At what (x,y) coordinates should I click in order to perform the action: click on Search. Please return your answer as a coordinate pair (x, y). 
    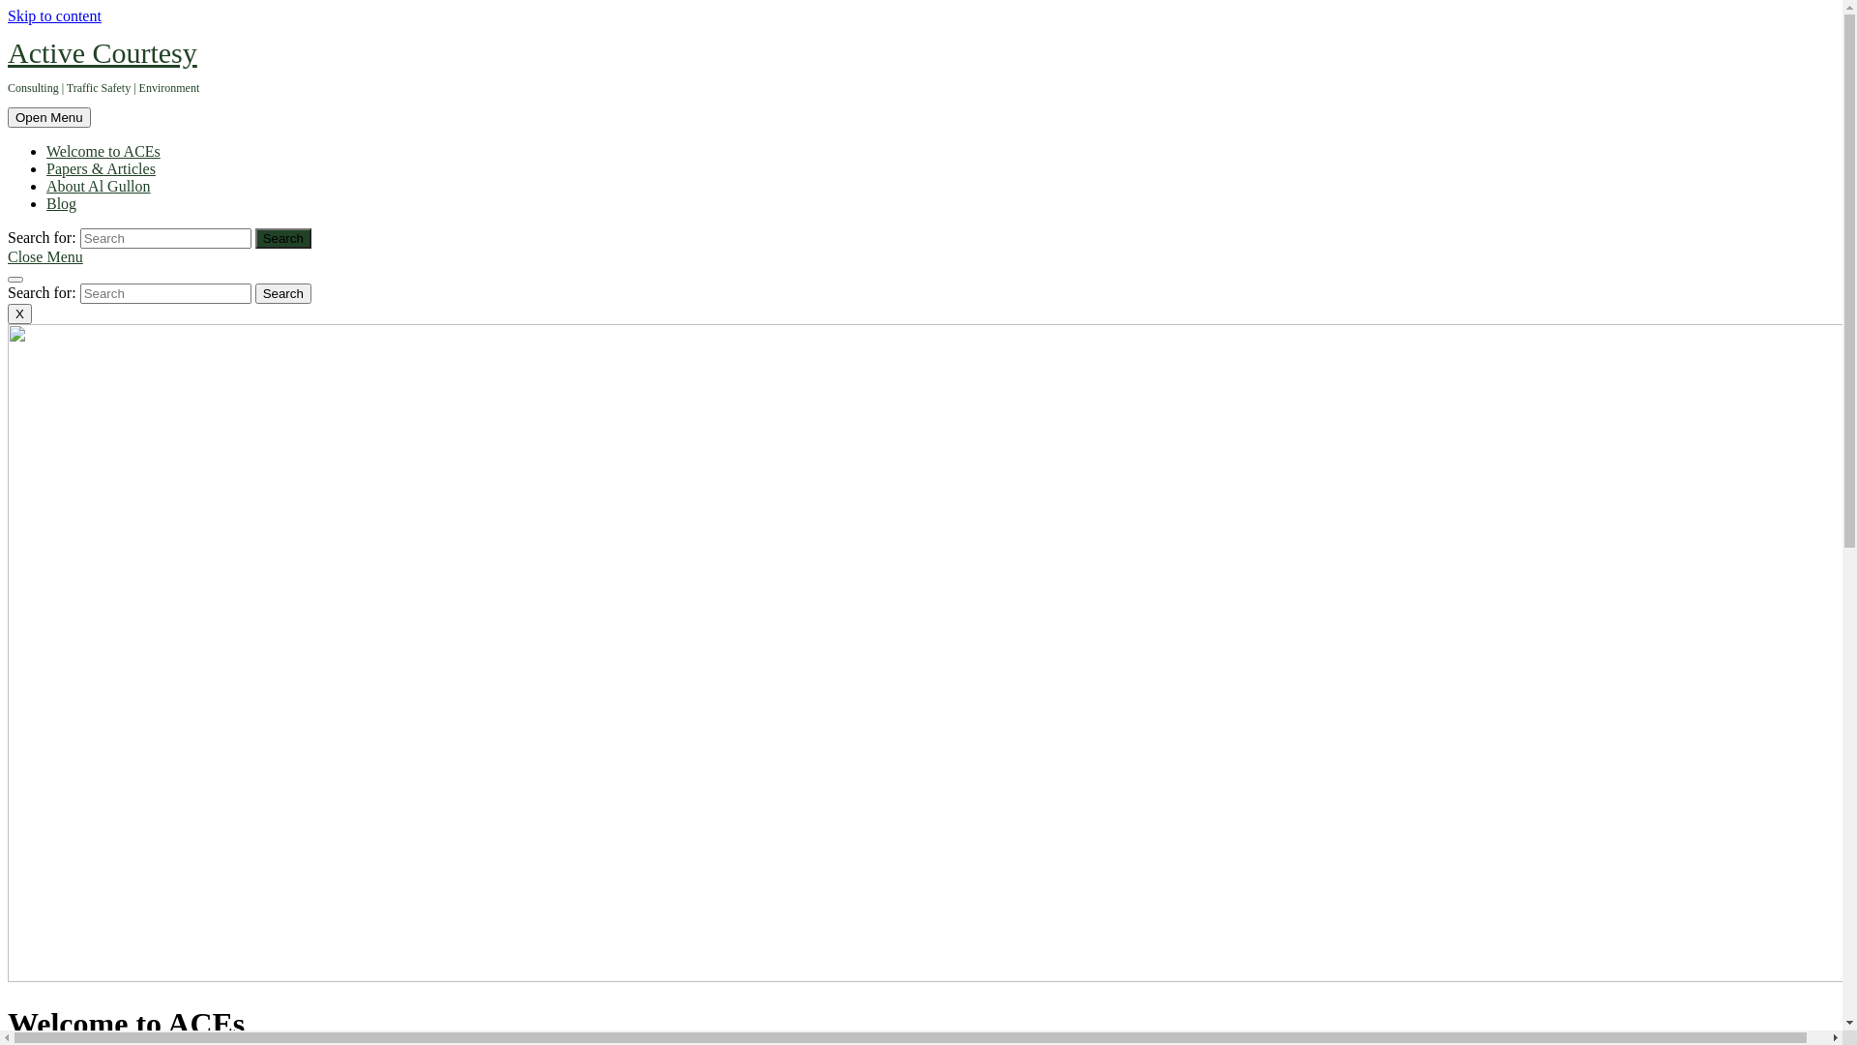
    Looking at the image, I should click on (283, 238).